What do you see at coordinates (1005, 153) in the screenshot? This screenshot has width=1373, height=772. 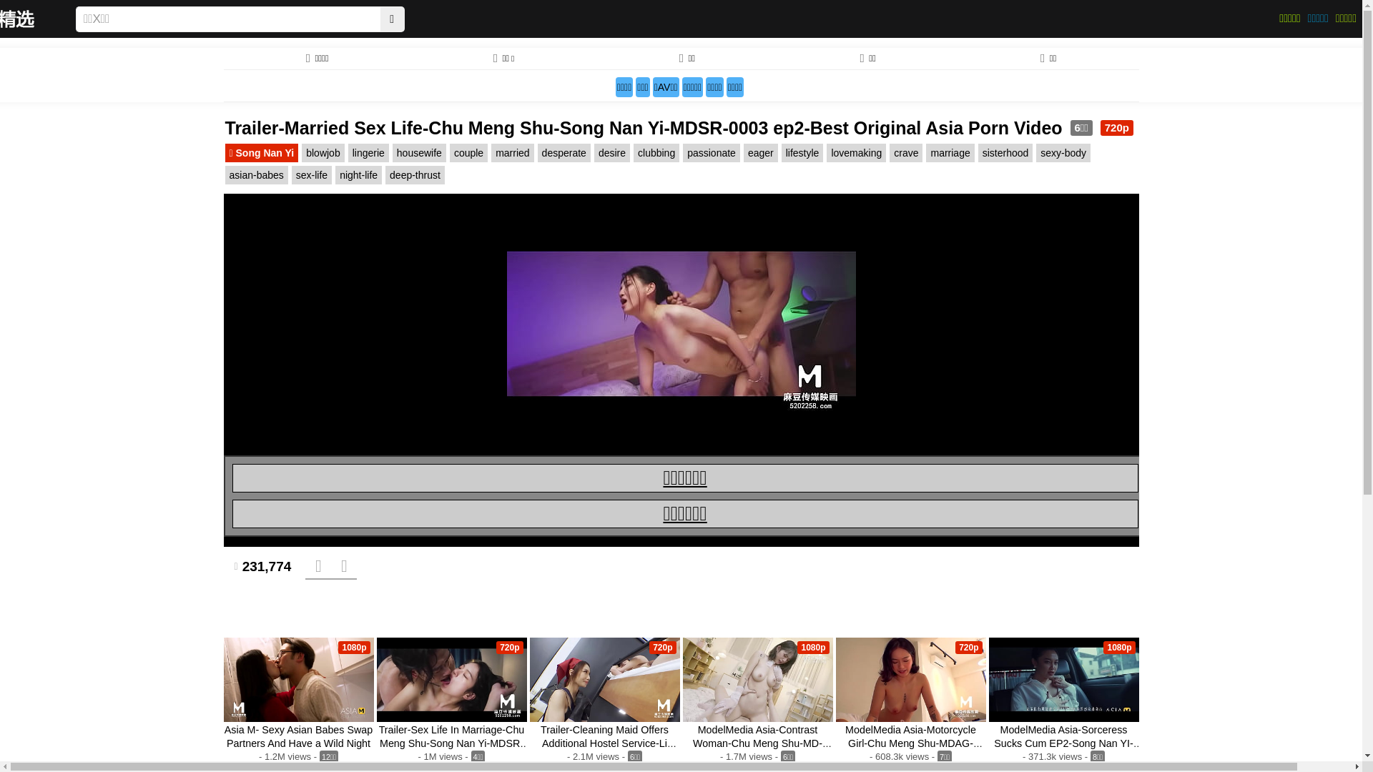 I see `sisterhood` at bounding box center [1005, 153].